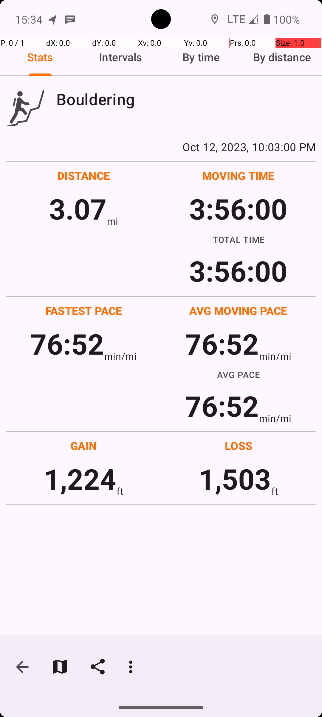  Describe the element at coordinates (80, 479) in the screenshot. I see `1,224` at that location.